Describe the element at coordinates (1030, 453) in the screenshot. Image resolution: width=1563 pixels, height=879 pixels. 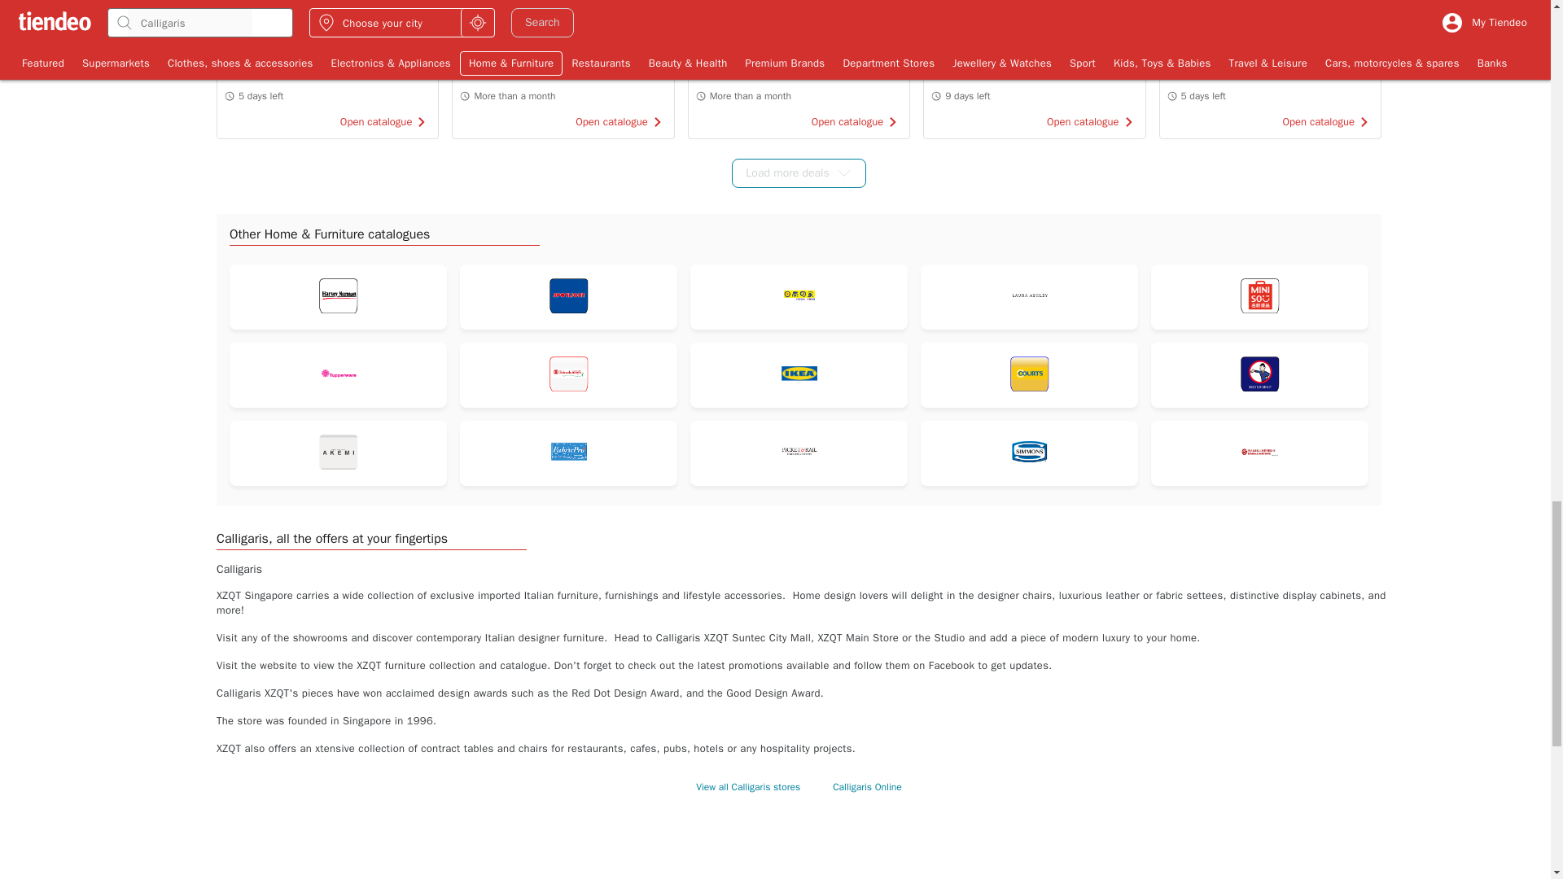
I see `Logo Simmons` at that location.